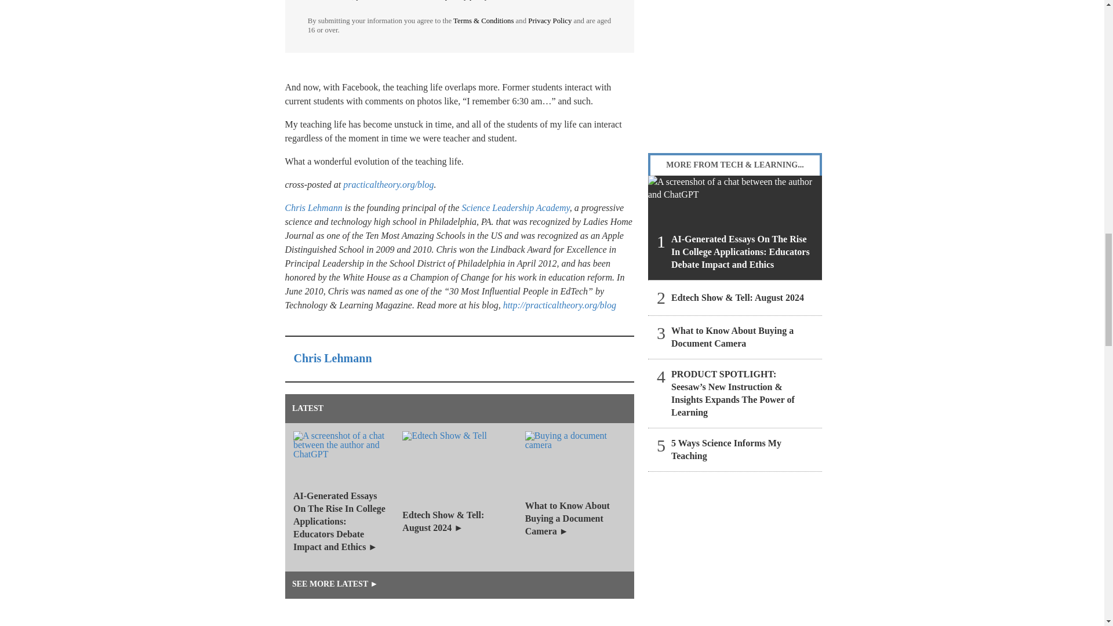 This screenshot has height=626, width=1113. I want to click on Privacy Policy, so click(550, 21).